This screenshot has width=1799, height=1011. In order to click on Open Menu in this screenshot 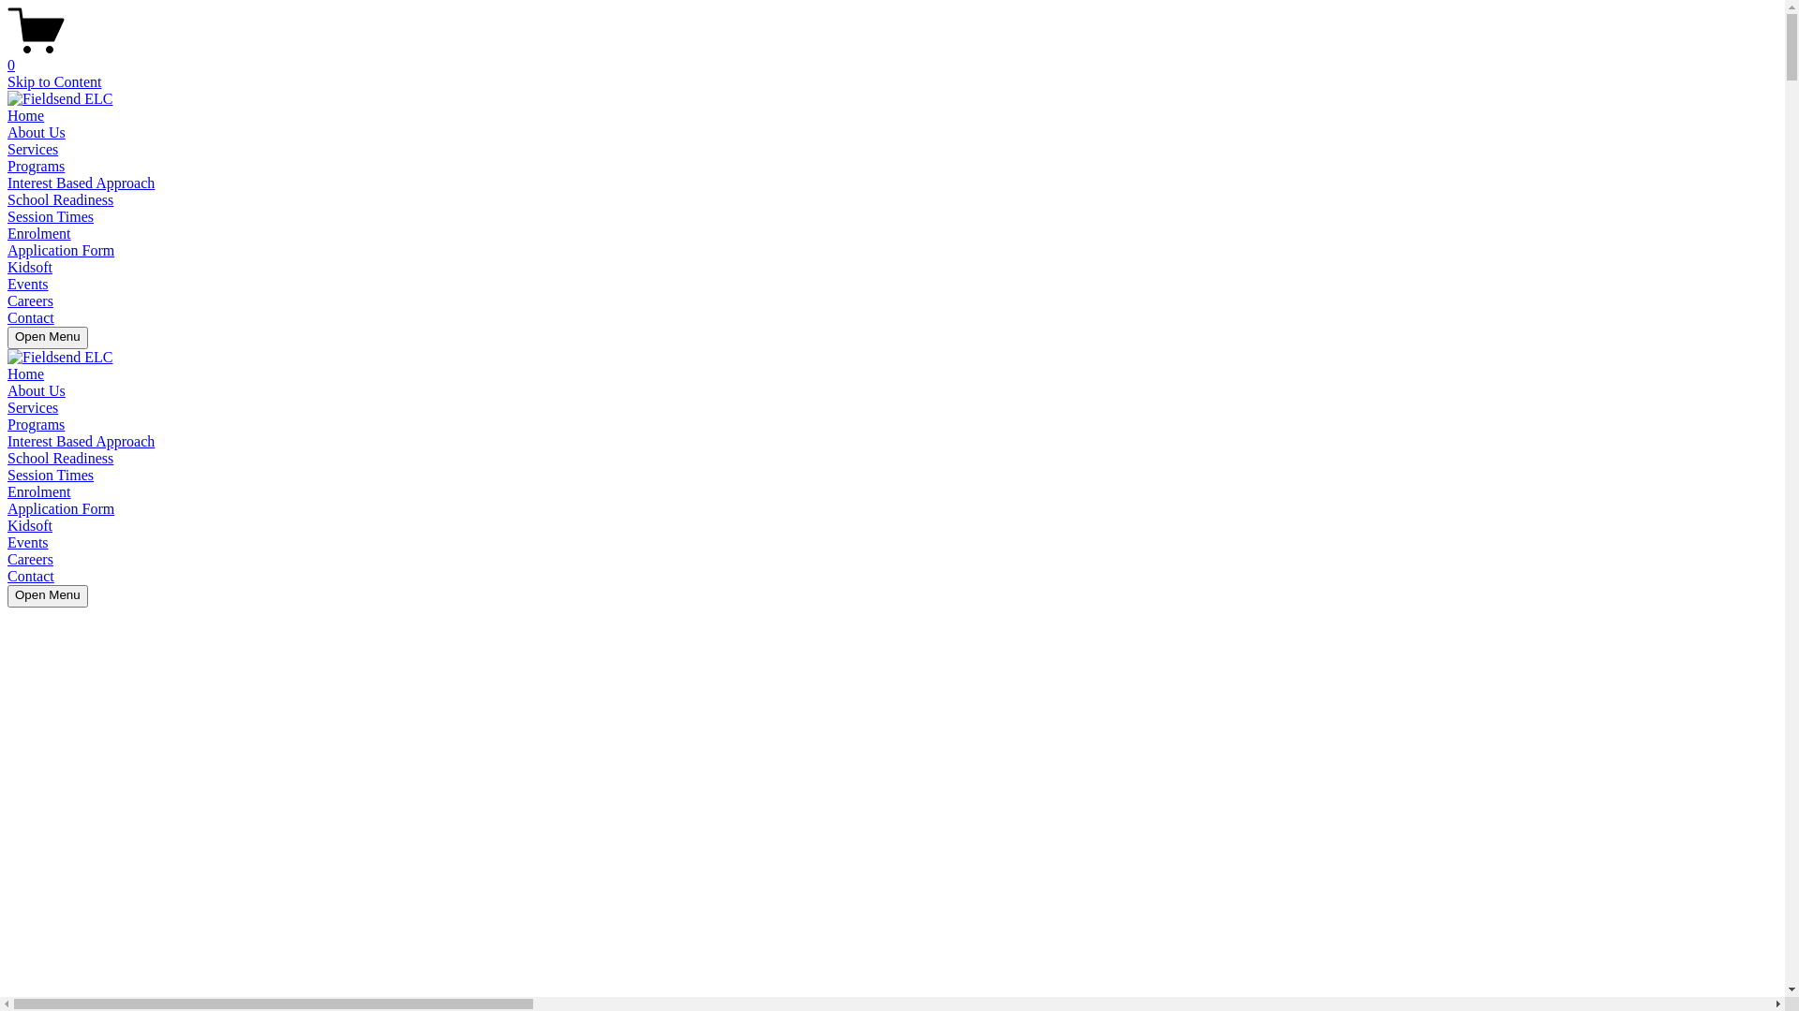, I will do `click(48, 596)`.